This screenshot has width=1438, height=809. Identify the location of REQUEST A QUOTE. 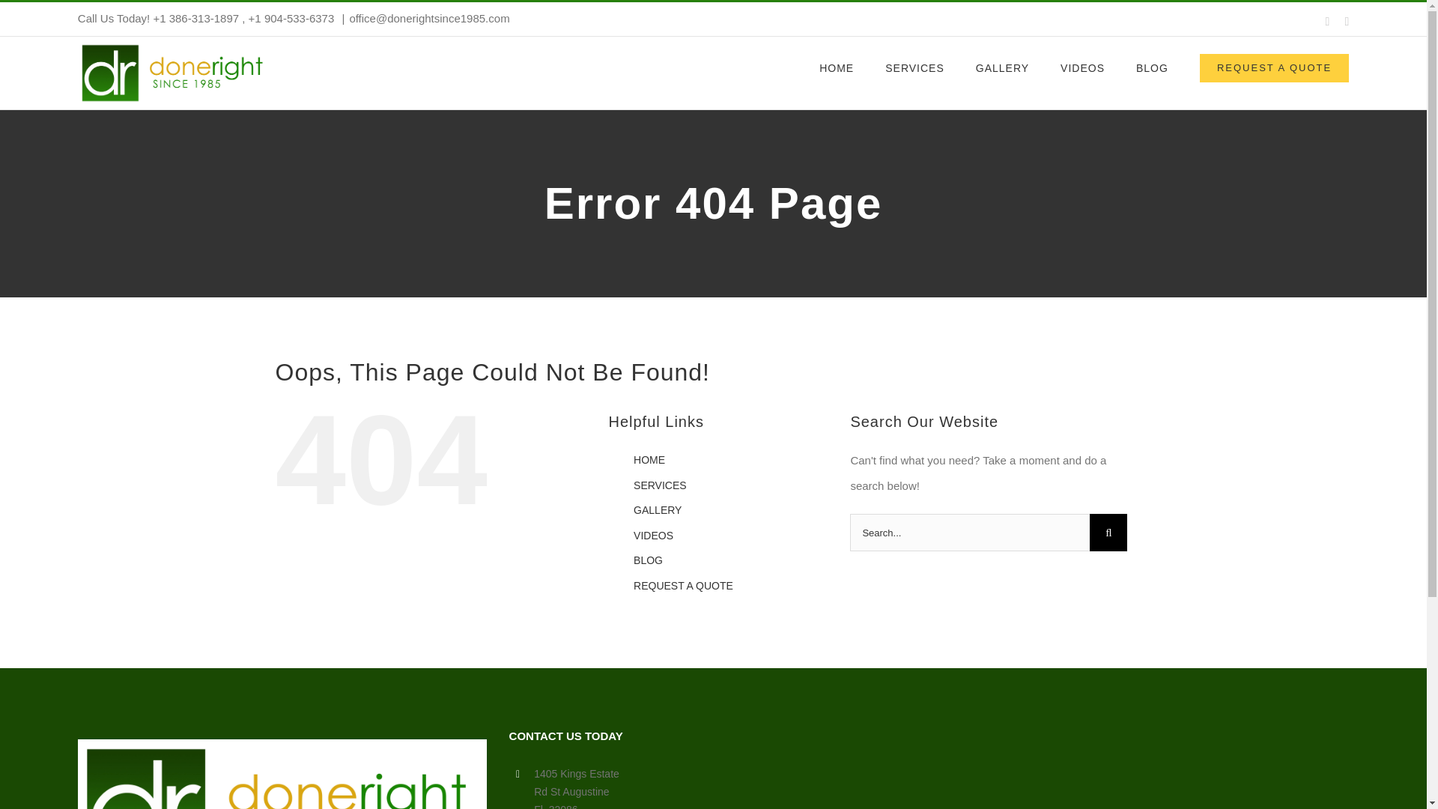
(1273, 67).